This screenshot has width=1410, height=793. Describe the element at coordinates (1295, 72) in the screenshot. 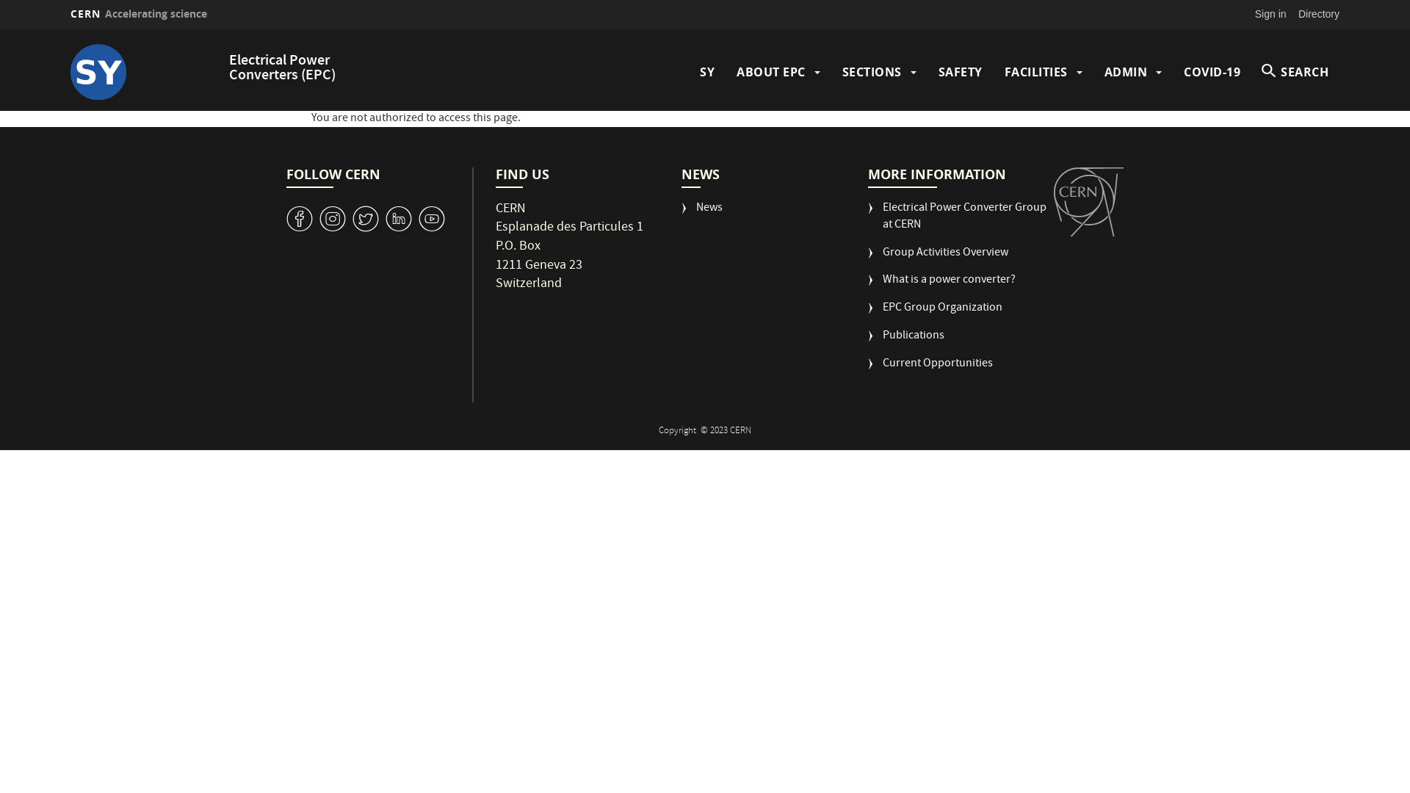

I see `SEARCH` at that location.